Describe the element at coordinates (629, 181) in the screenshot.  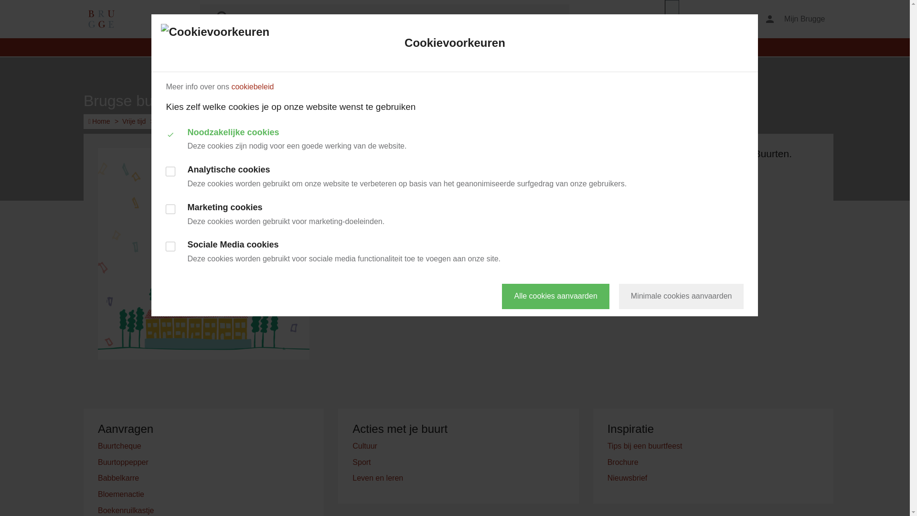
I see `050 44 82 22` at that location.